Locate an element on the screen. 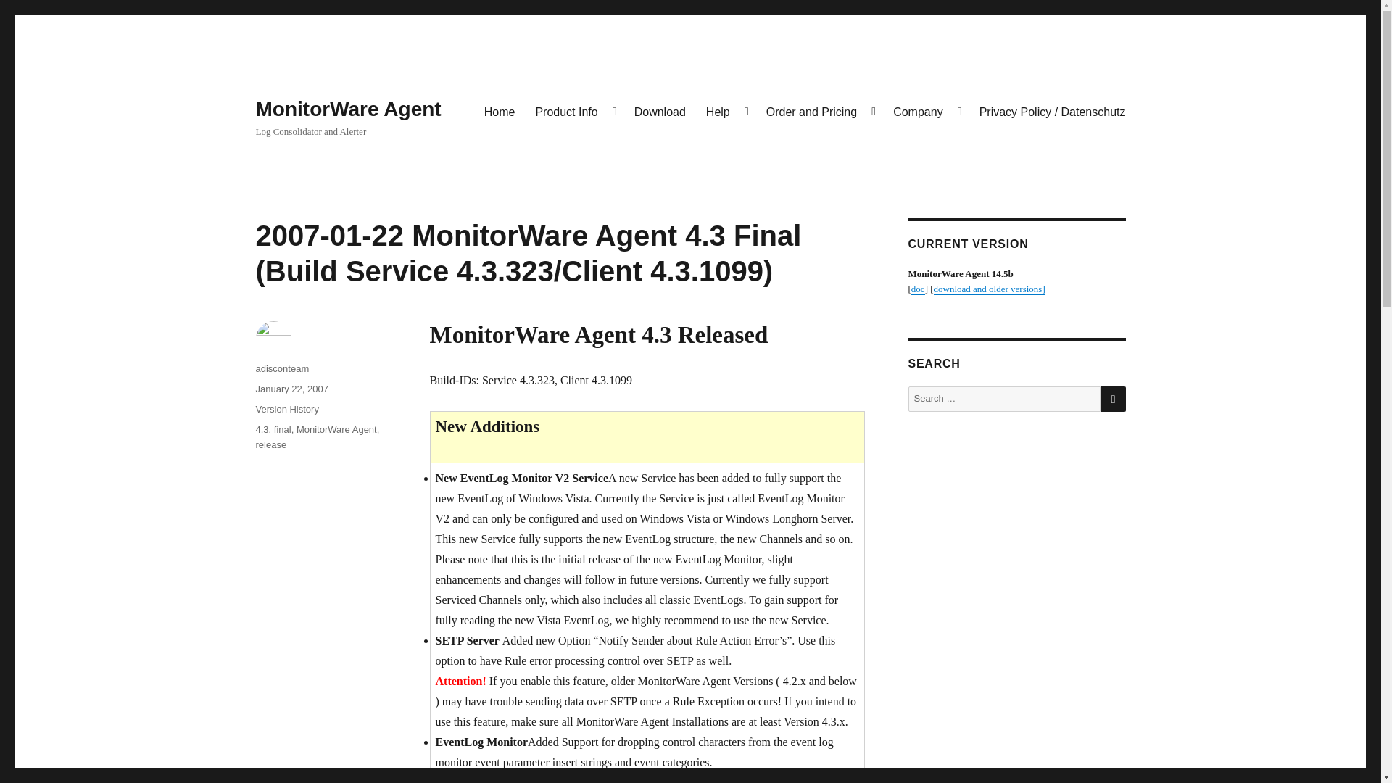 This screenshot has width=1392, height=783. Help is located at coordinates (726, 111).